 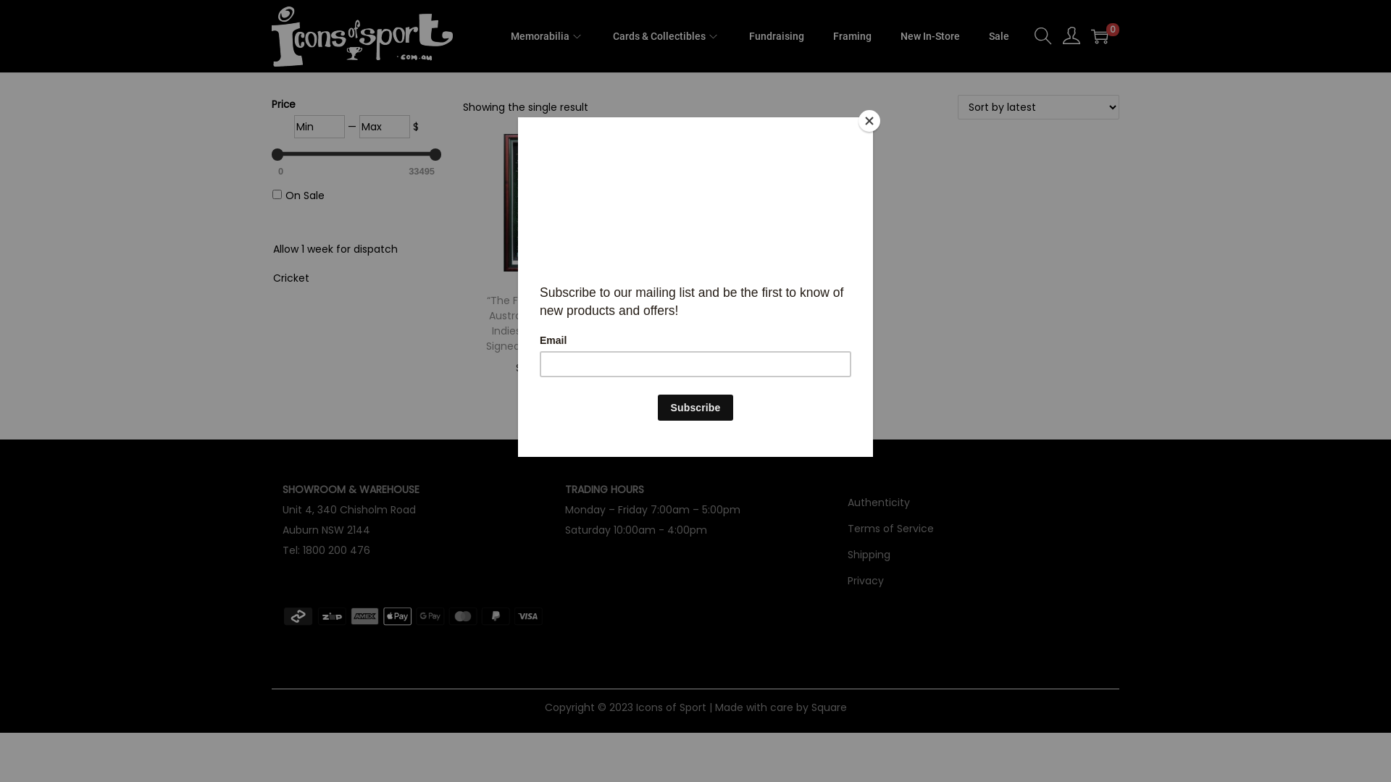 What do you see at coordinates (1100, 36) in the screenshot?
I see `0` at bounding box center [1100, 36].